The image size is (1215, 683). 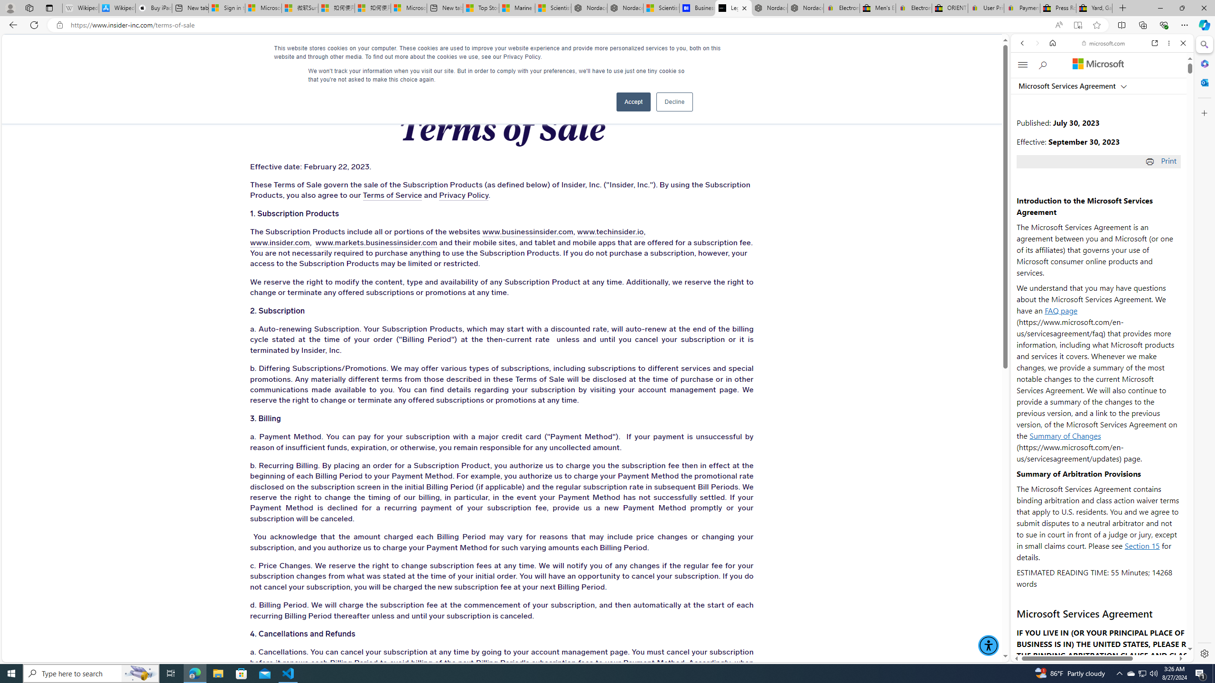 I want to click on Search Microsoft.com, so click(x=1044, y=65).